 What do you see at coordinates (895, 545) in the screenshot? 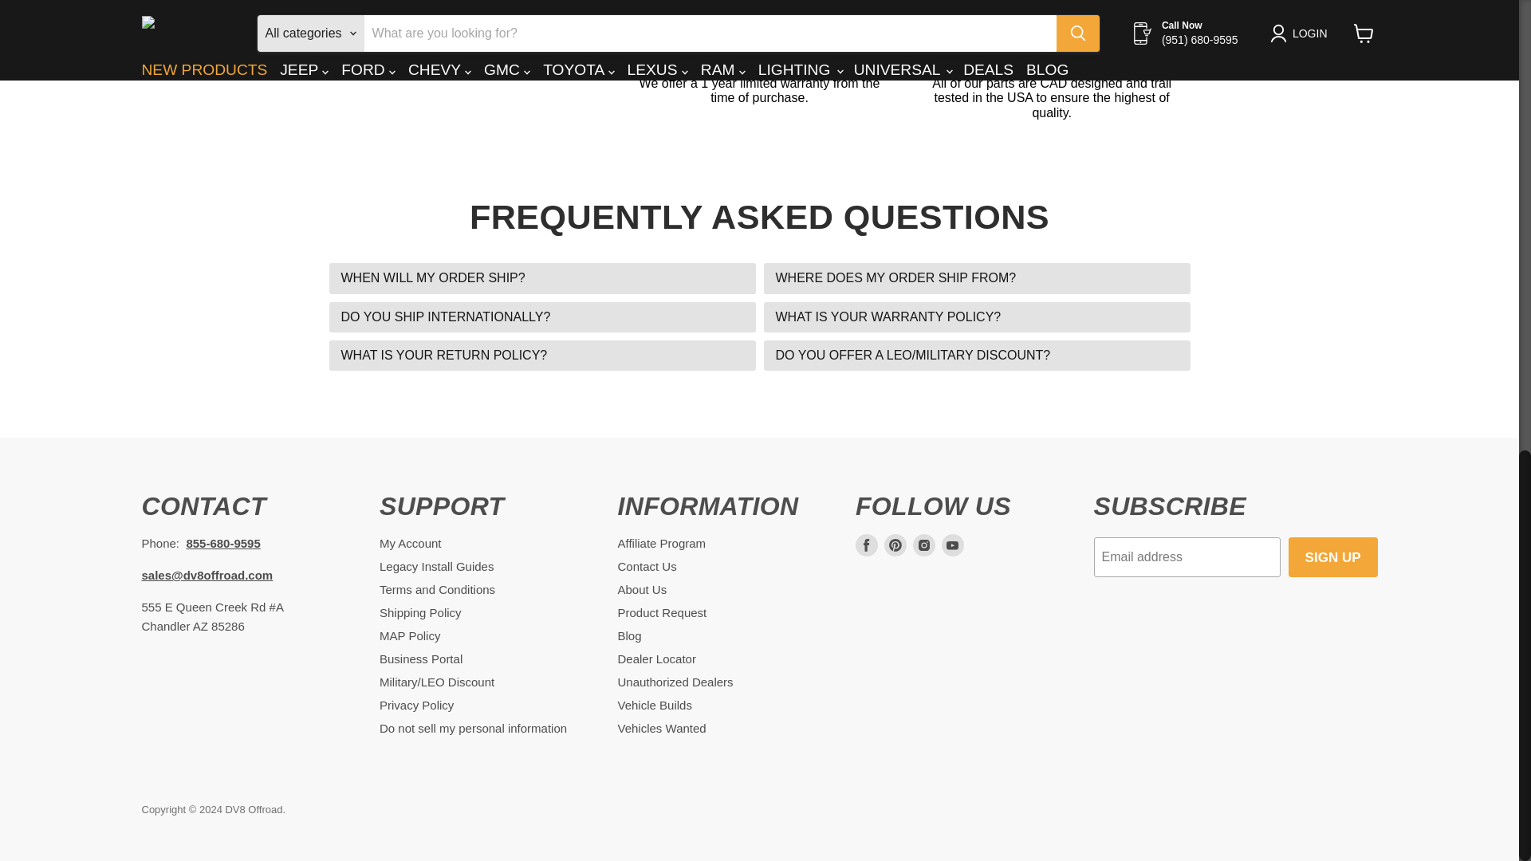
I see `Pinterest` at bounding box center [895, 545].